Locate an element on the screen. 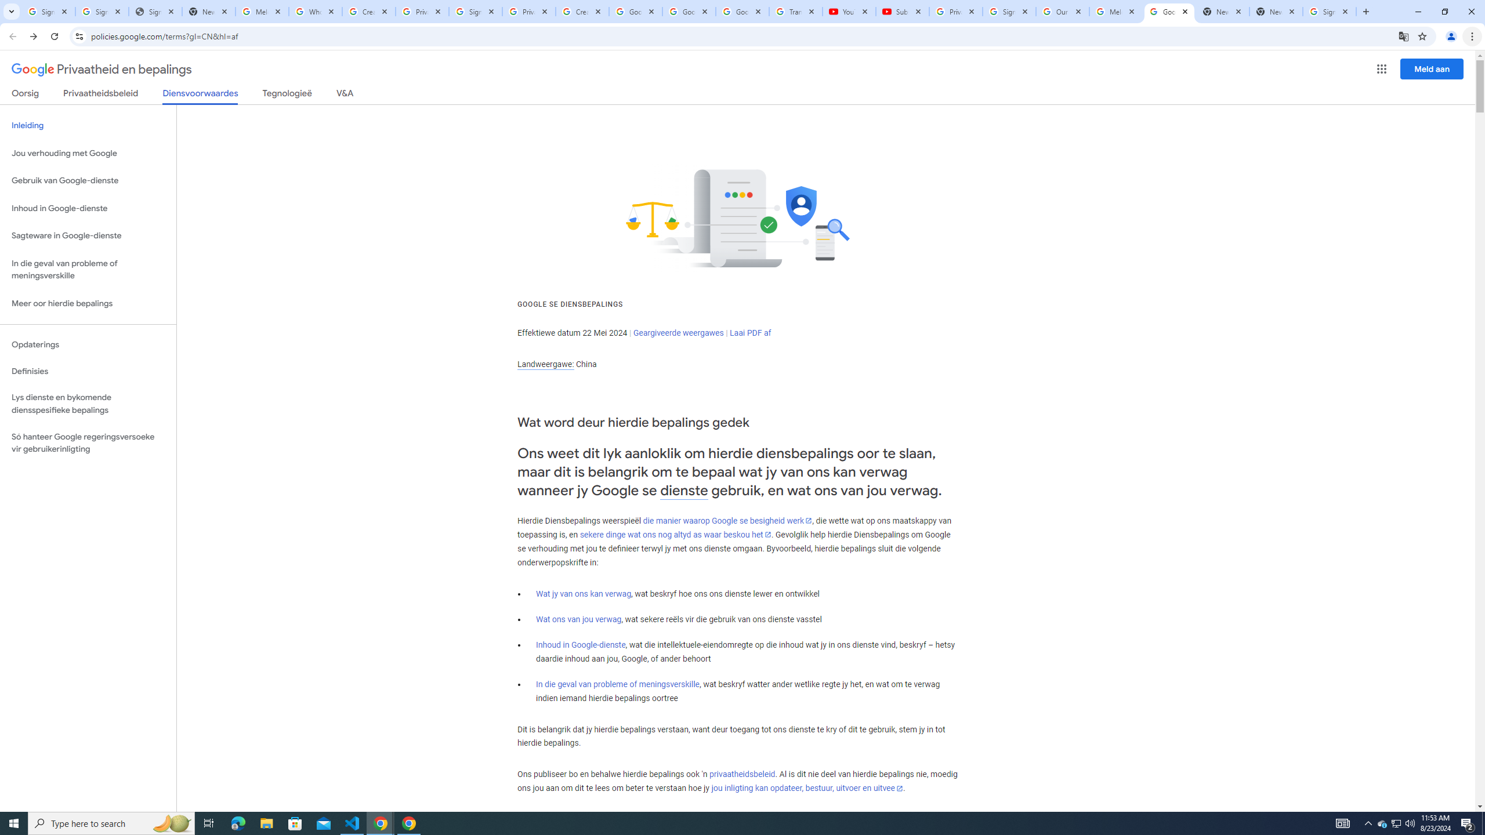 The image size is (1485, 835). die manier waarop Google se besigheid werk is located at coordinates (727, 521).